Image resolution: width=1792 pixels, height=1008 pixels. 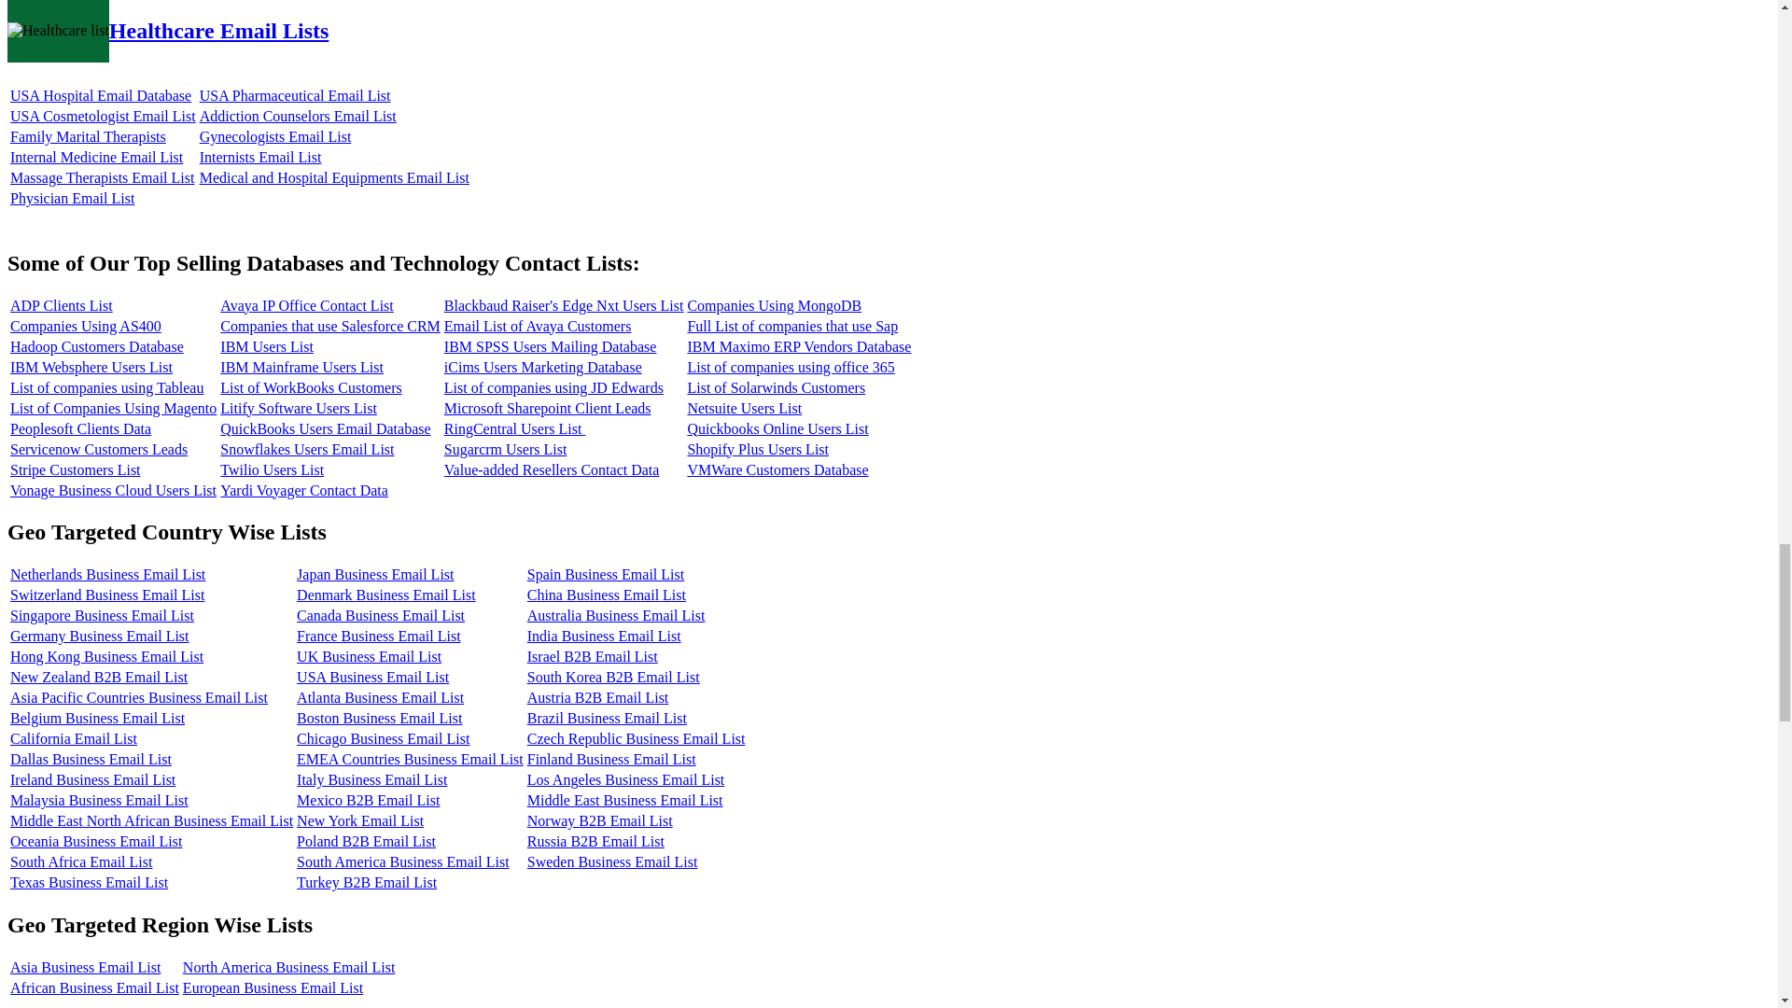 What do you see at coordinates (58, 30) in the screenshot?
I see `Healthcare list` at bounding box center [58, 30].